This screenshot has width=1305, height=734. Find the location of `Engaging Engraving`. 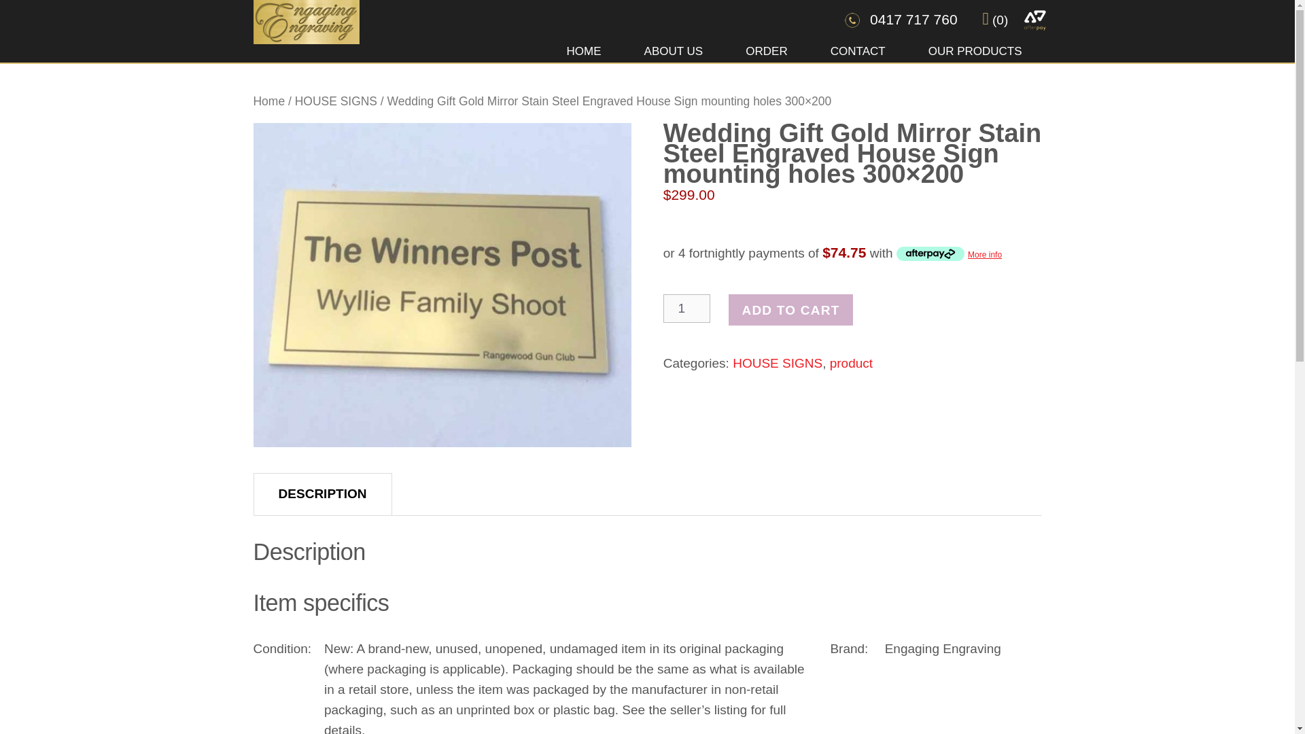

Engaging Engraving is located at coordinates (306, 30).